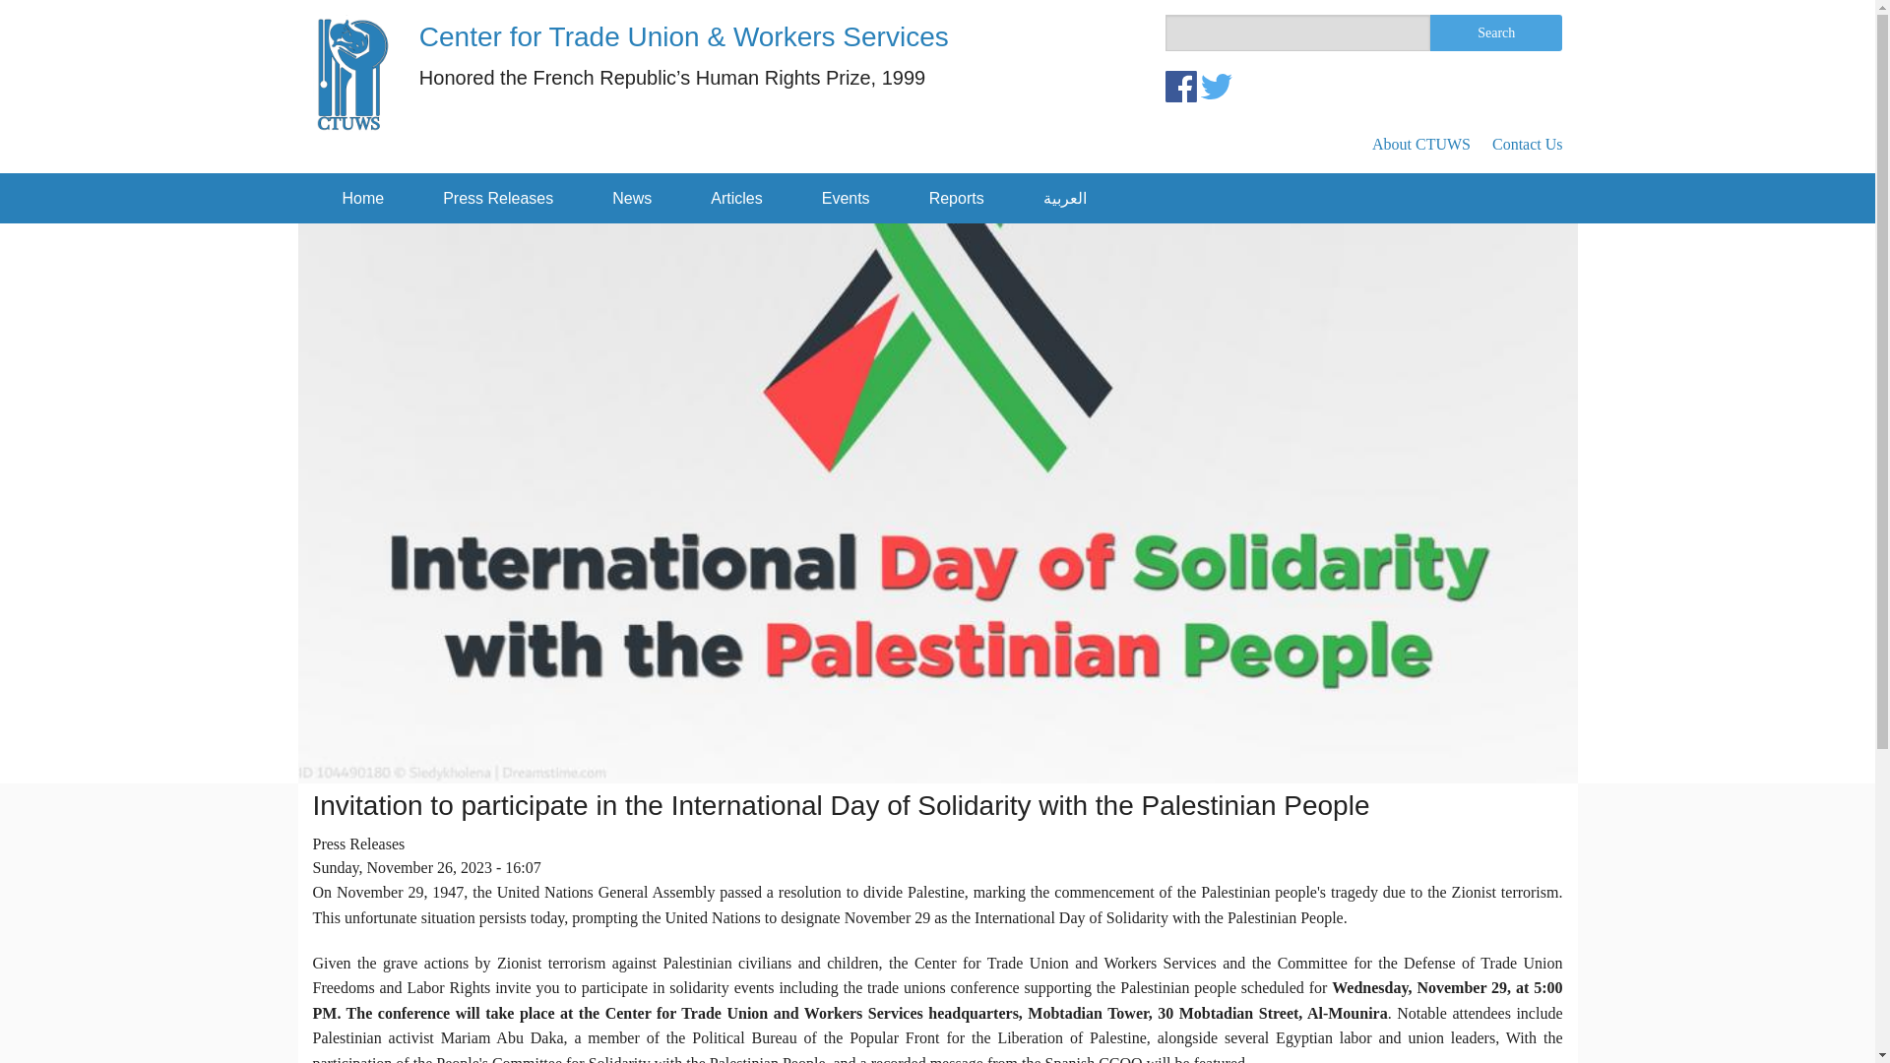 This screenshot has width=1890, height=1063. What do you see at coordinates (1496, 32) in the screenshot?
I see `Search` at bounding box center [1496, 32].